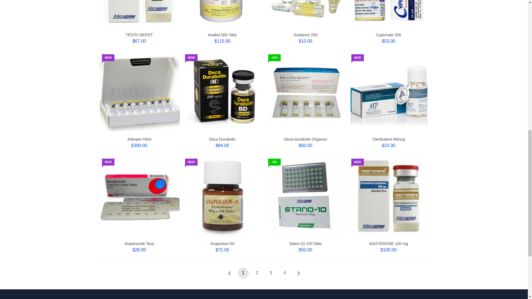  What do you see at coordinates (222, 35) in the screenshot?
I see `Anabol 500 Tabs` at bounding box center [222, 35].